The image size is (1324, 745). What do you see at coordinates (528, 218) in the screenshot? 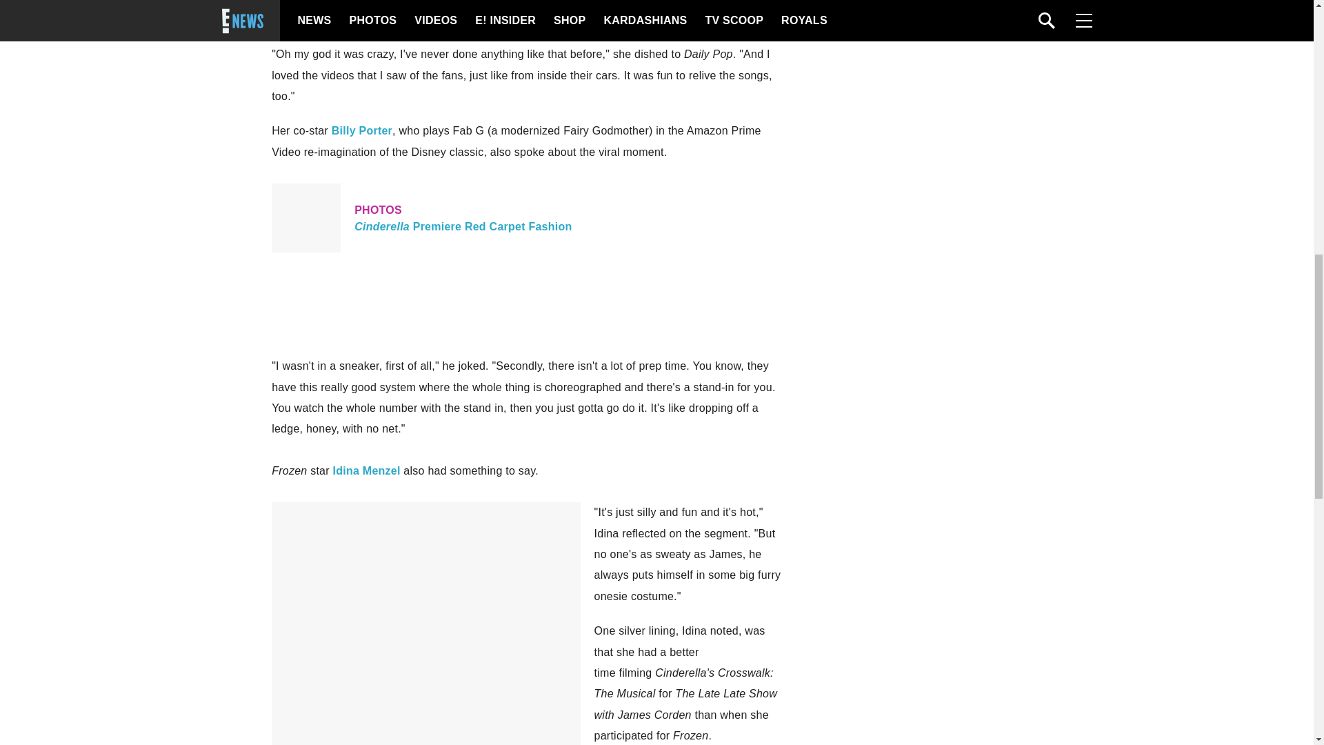
I see `Billy Porter` at bounding box center [528, 218].